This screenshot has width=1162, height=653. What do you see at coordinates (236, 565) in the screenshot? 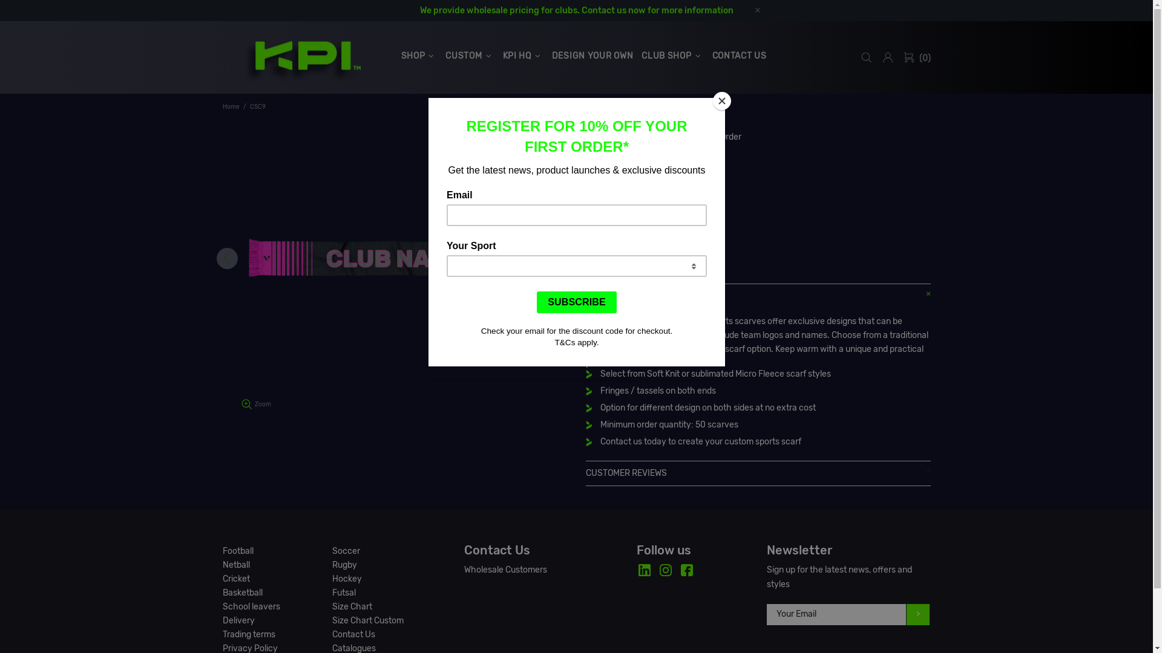
I see `Netball` at bounding box center [236, 565].